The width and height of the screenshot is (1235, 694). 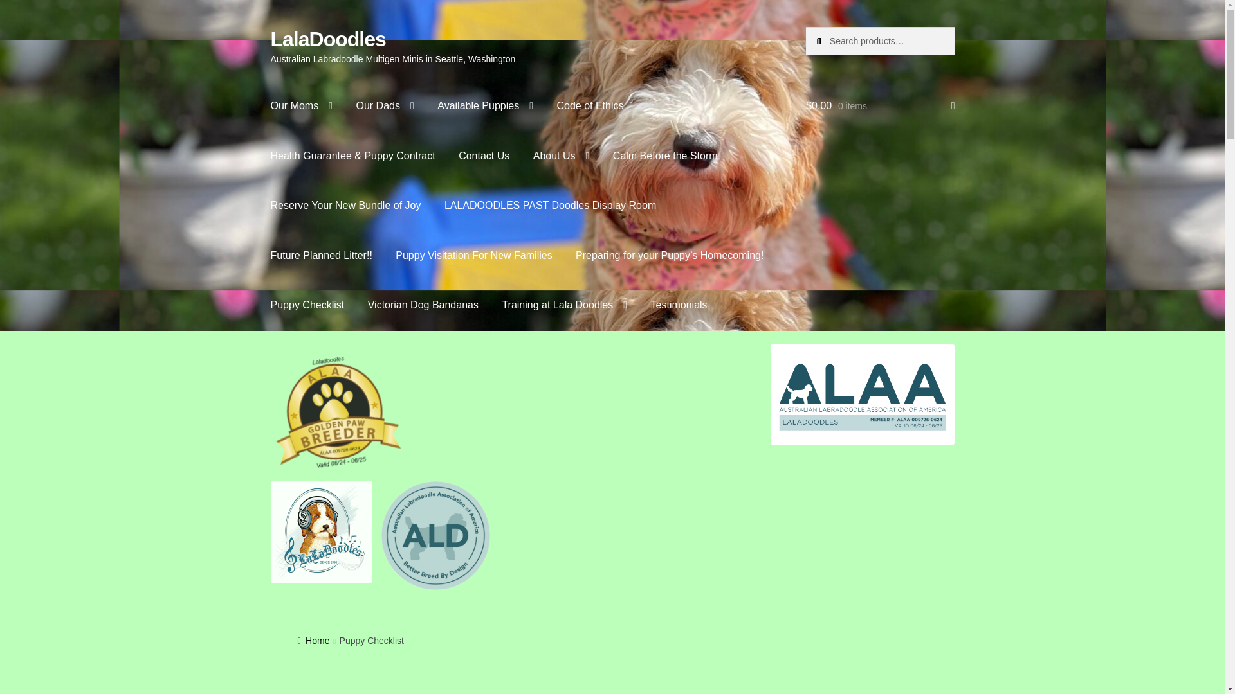 What do you see at coordinates (589, 106) in the screenshot?
I see `Code of Ethics` at bounding box center [589, 106].